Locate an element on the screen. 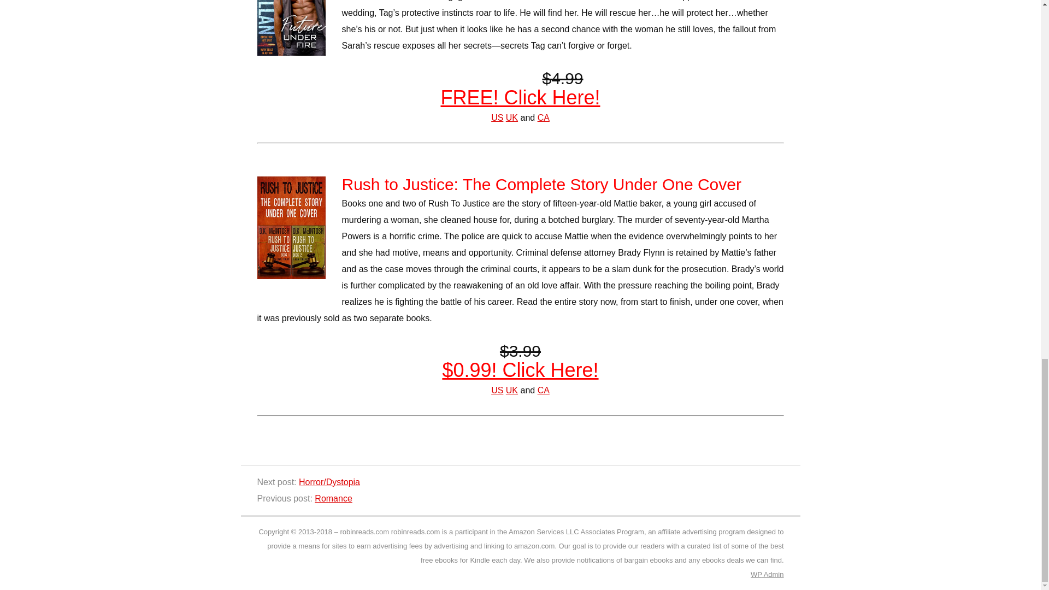 The height and width of the screenshot is (590, 1049). UK is located at coordinates (511, 390).